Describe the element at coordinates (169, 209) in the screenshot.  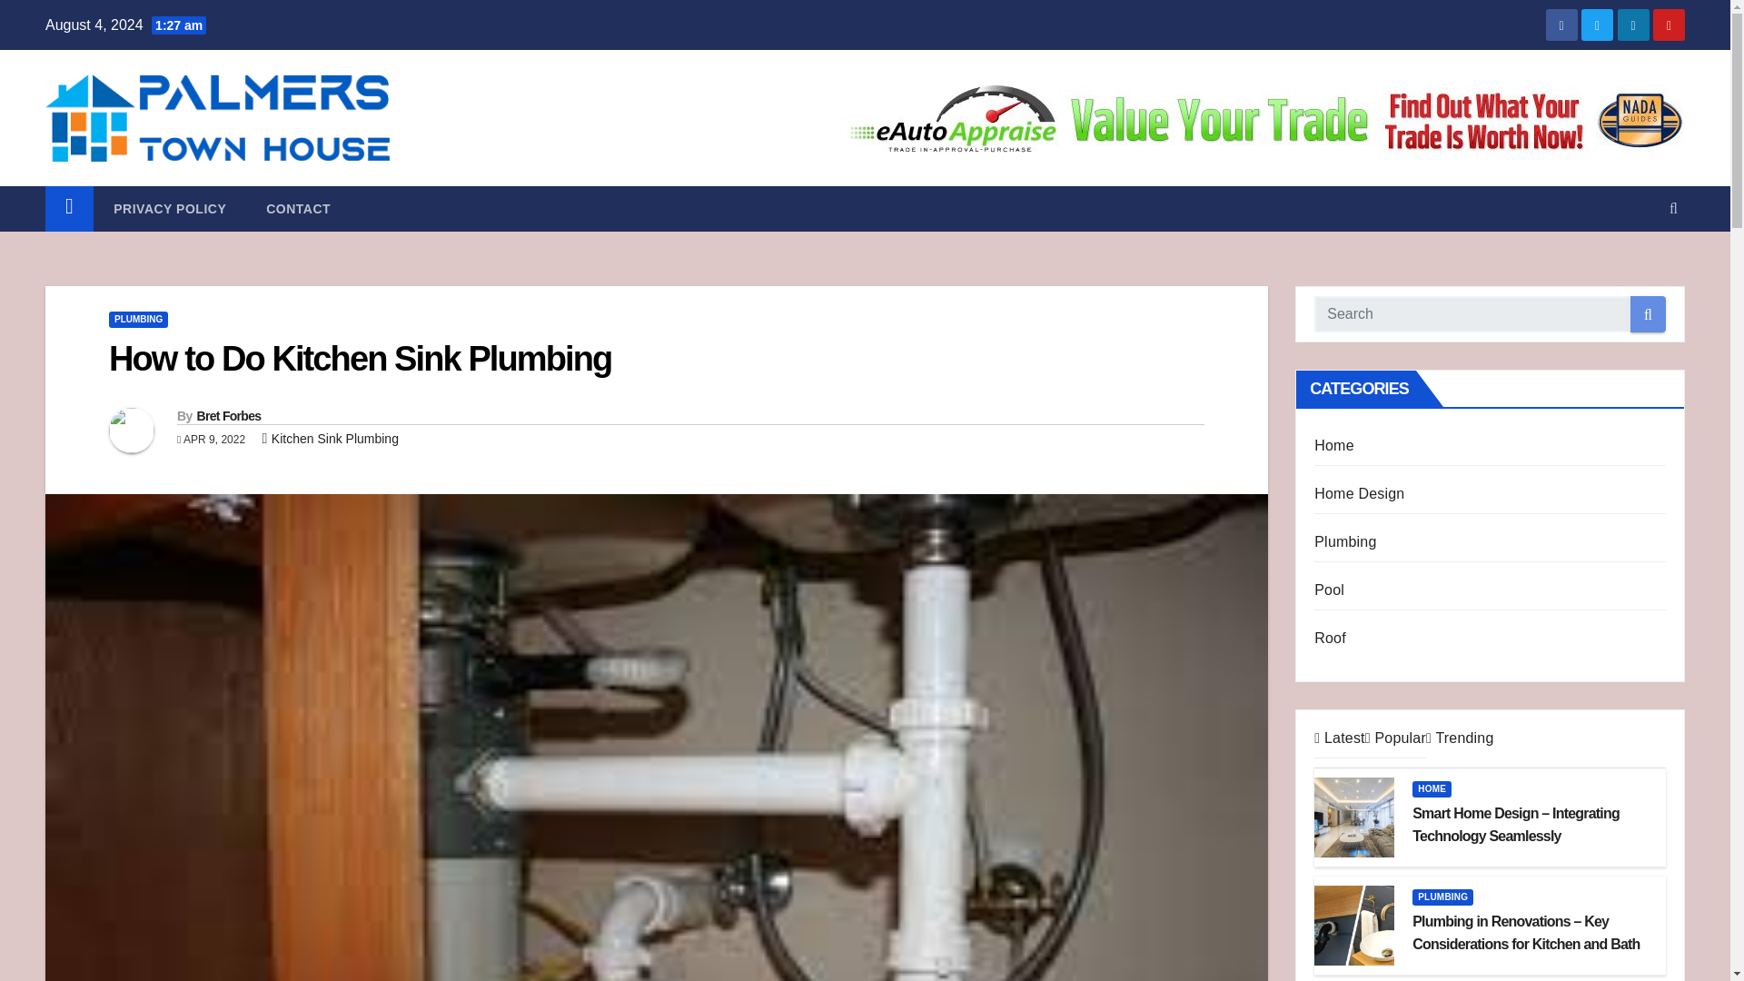
I see `PRIVACY POLICY` at that location.